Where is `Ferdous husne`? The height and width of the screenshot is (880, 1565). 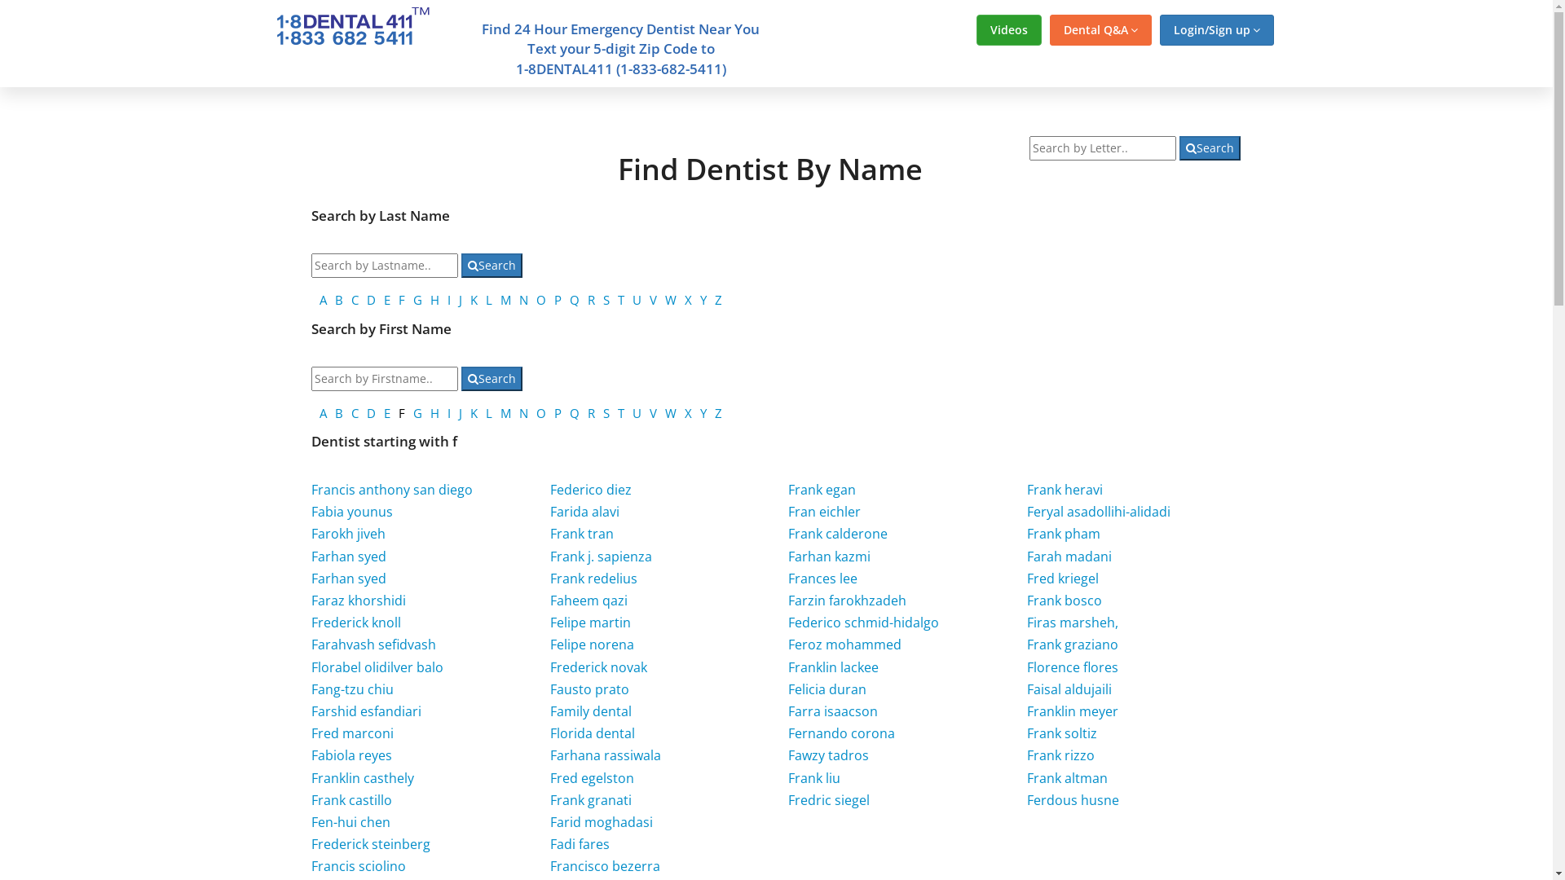 Ferdous husne is located at coordinates (1073, 800).